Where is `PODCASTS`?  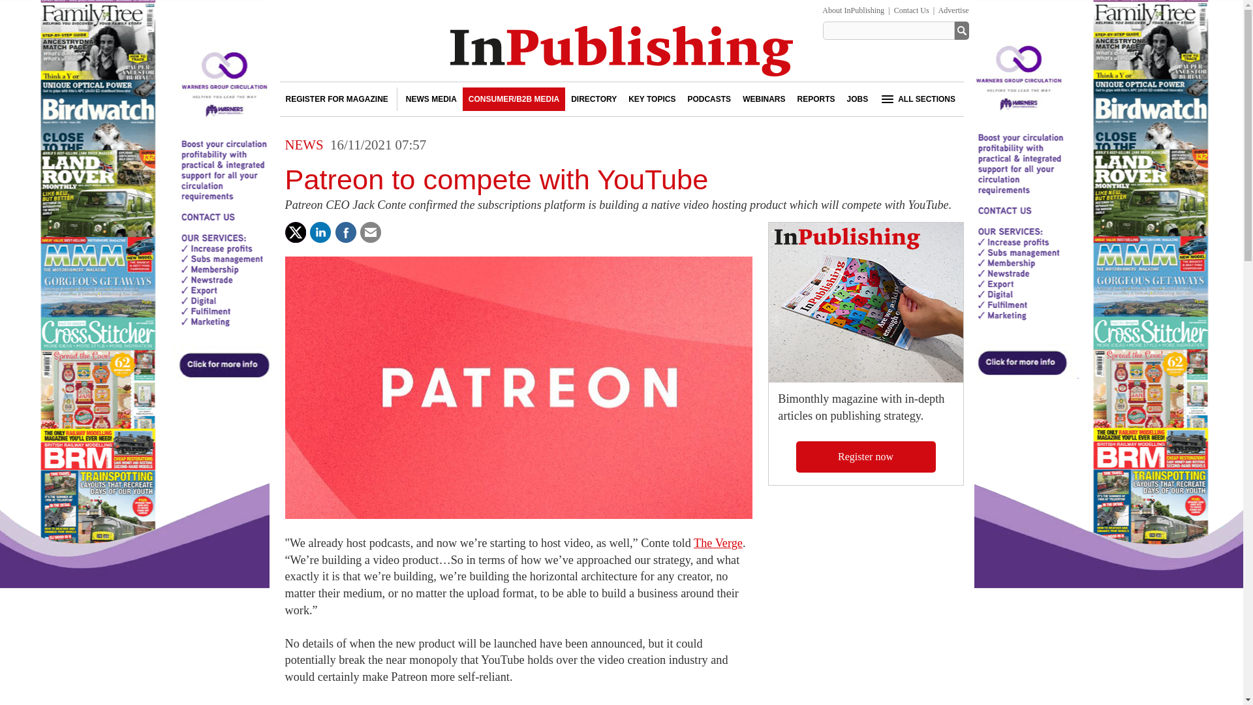
PODCASTS is located at coordinates (709, 99).